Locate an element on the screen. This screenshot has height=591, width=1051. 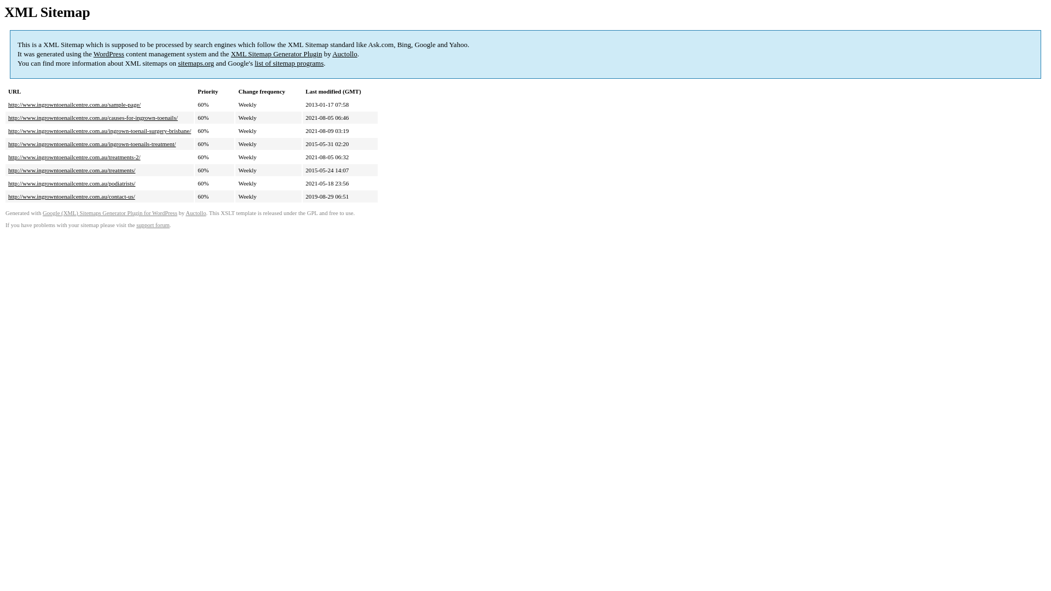
sitemaps.org is located at coordinates (196, 63).